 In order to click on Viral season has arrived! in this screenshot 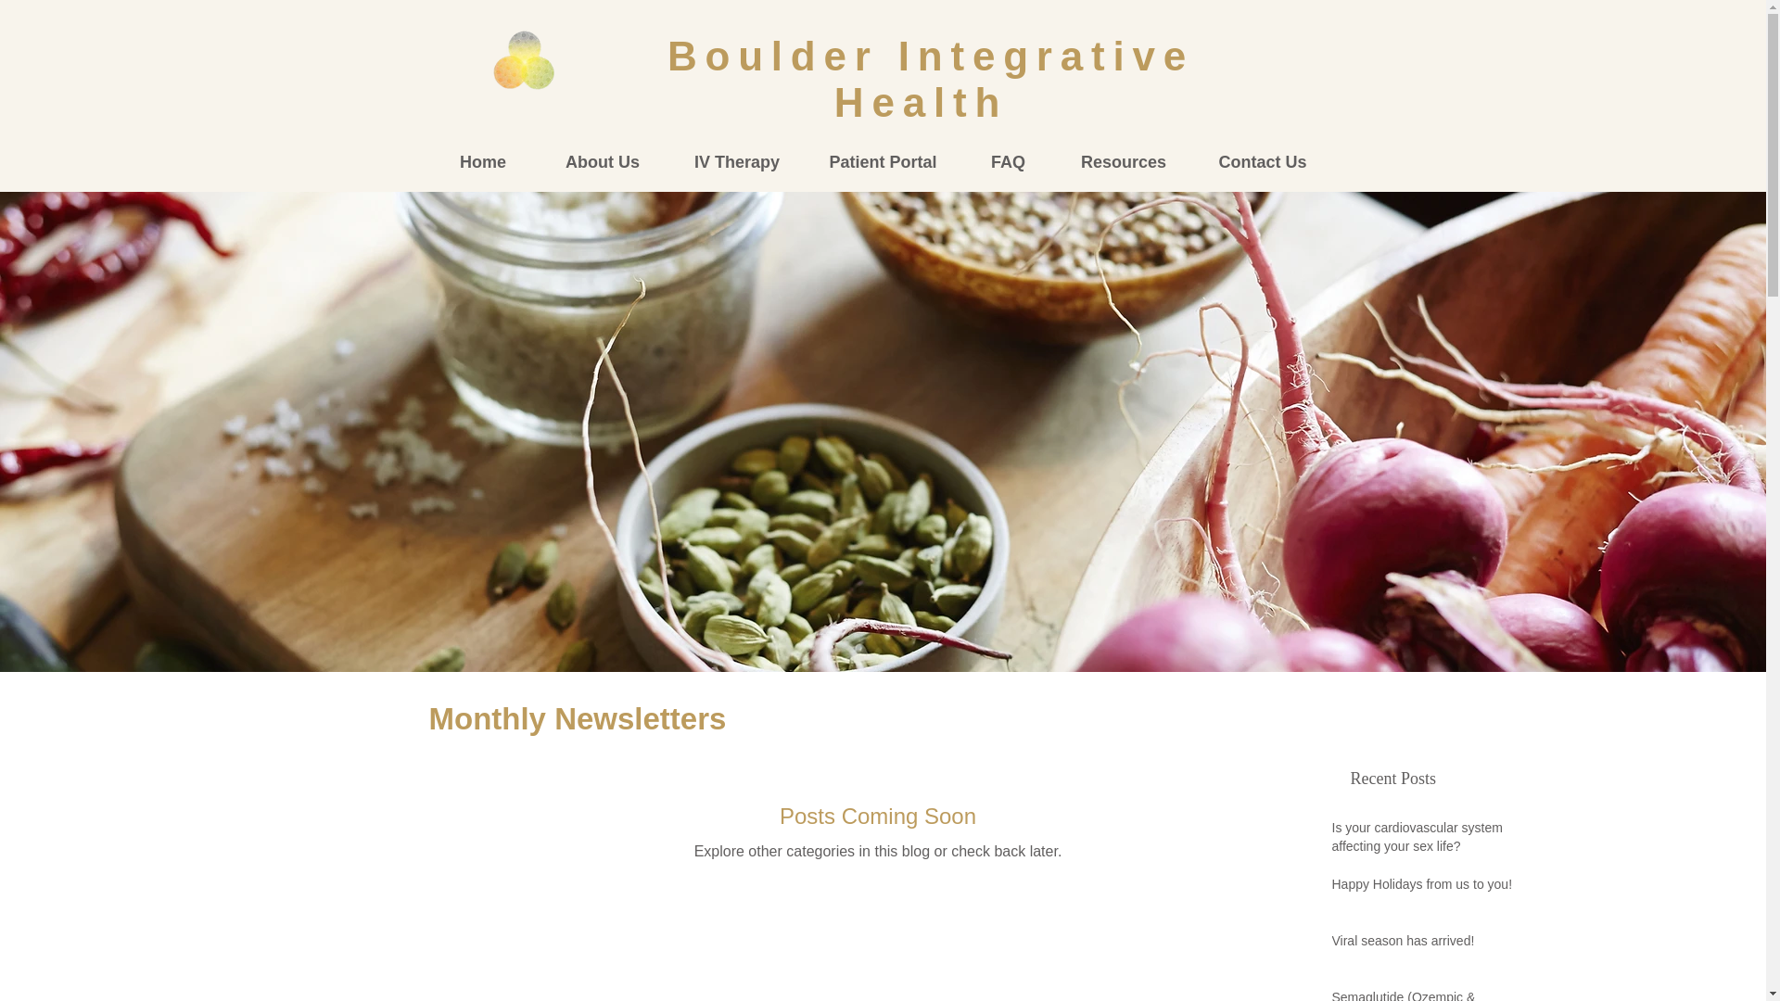, I will do `click(1430, 944)`.